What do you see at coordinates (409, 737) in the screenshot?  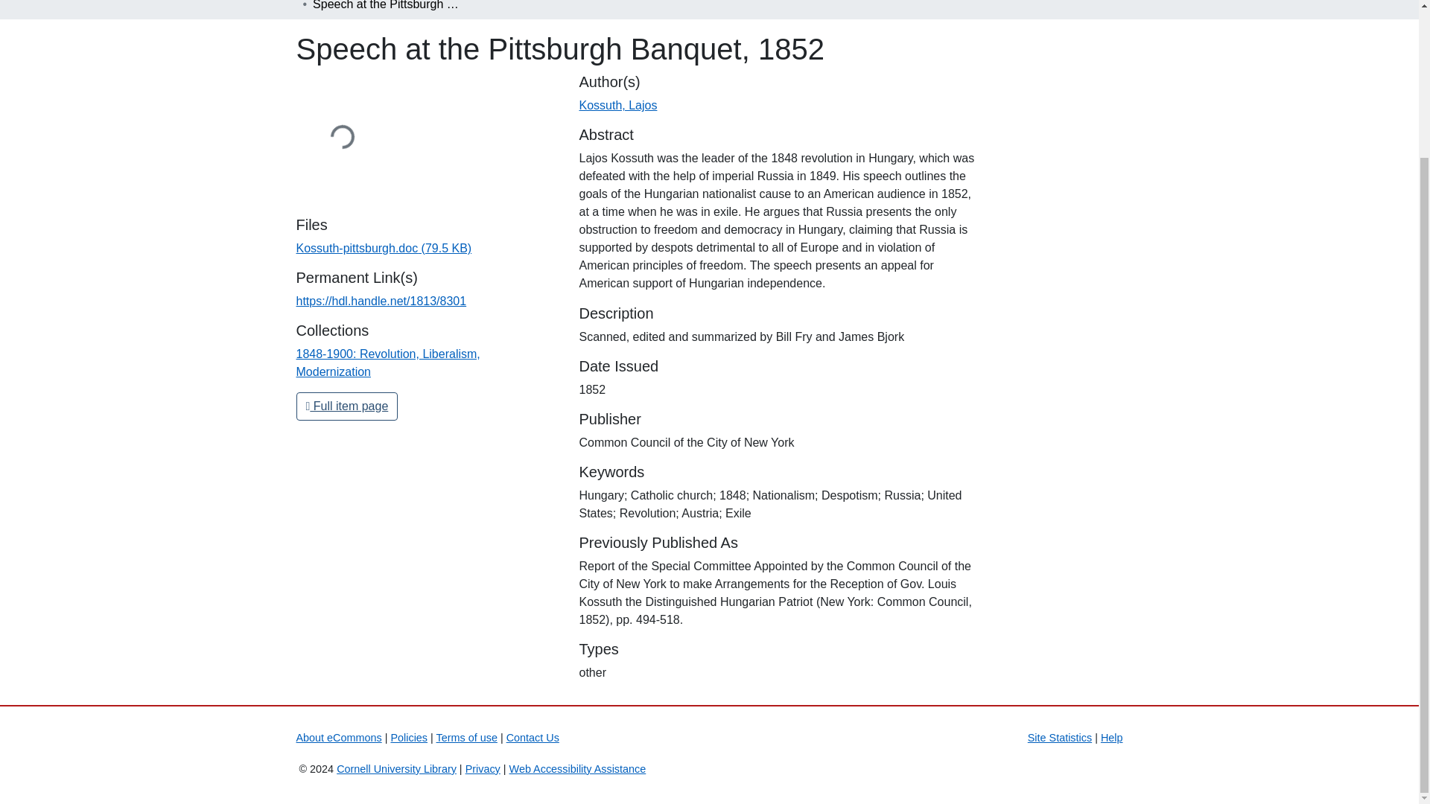 I see `Policies` at bounding box center [409, 737].